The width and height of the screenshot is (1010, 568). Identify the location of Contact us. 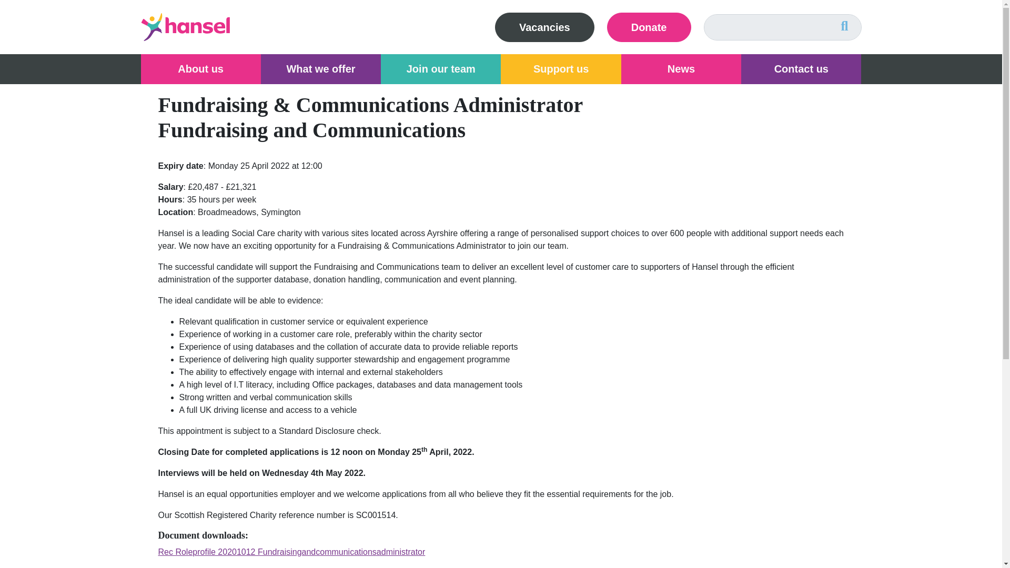
(801, 68).